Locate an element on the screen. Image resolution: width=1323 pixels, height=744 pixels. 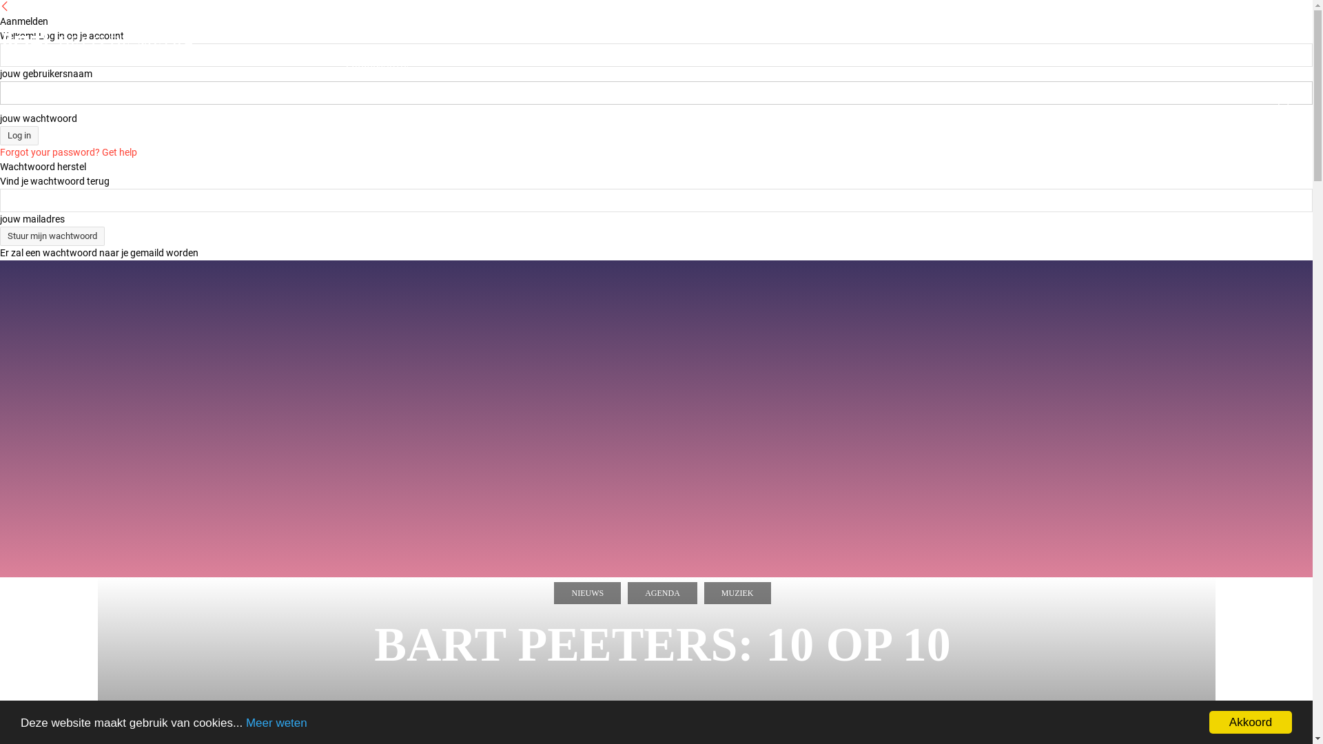
Nieuws is located at coordinates (365, 34).